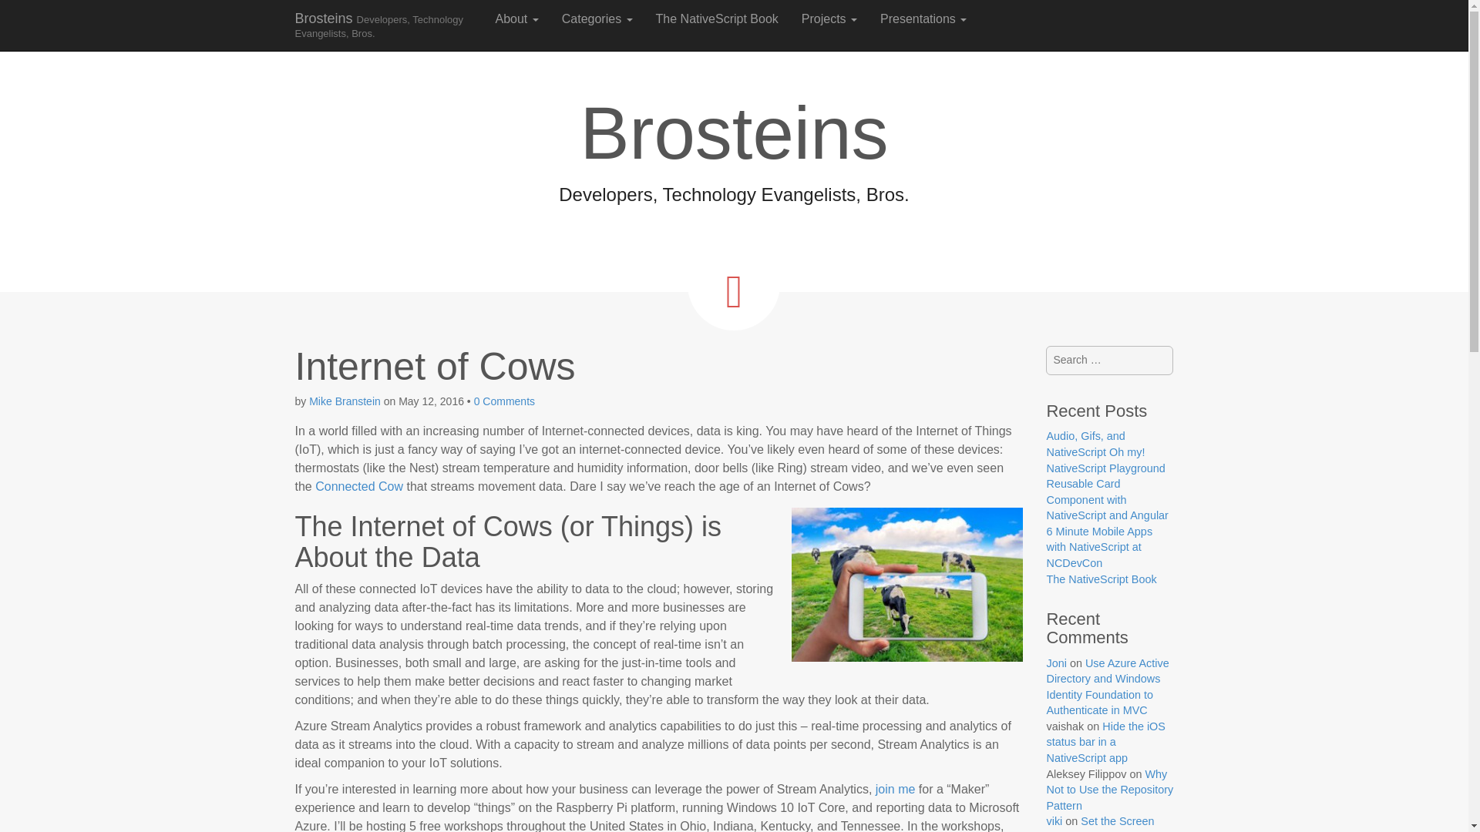 Image resolution: width=1480 pixels, height=832 pixels. Describe the element at coordinates (597, 18) in the screenshot. I see `Categories` at that location.